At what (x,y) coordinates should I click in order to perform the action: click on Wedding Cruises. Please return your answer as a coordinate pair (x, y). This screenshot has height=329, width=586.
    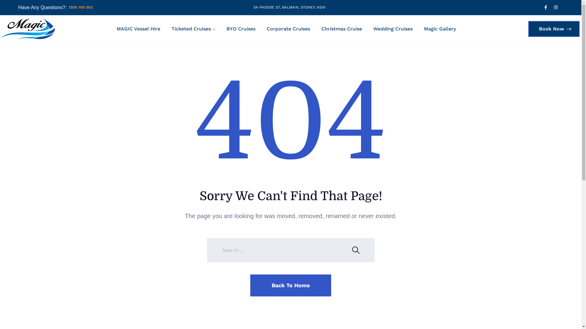
    Looking at the image, I should click on (393, 29).